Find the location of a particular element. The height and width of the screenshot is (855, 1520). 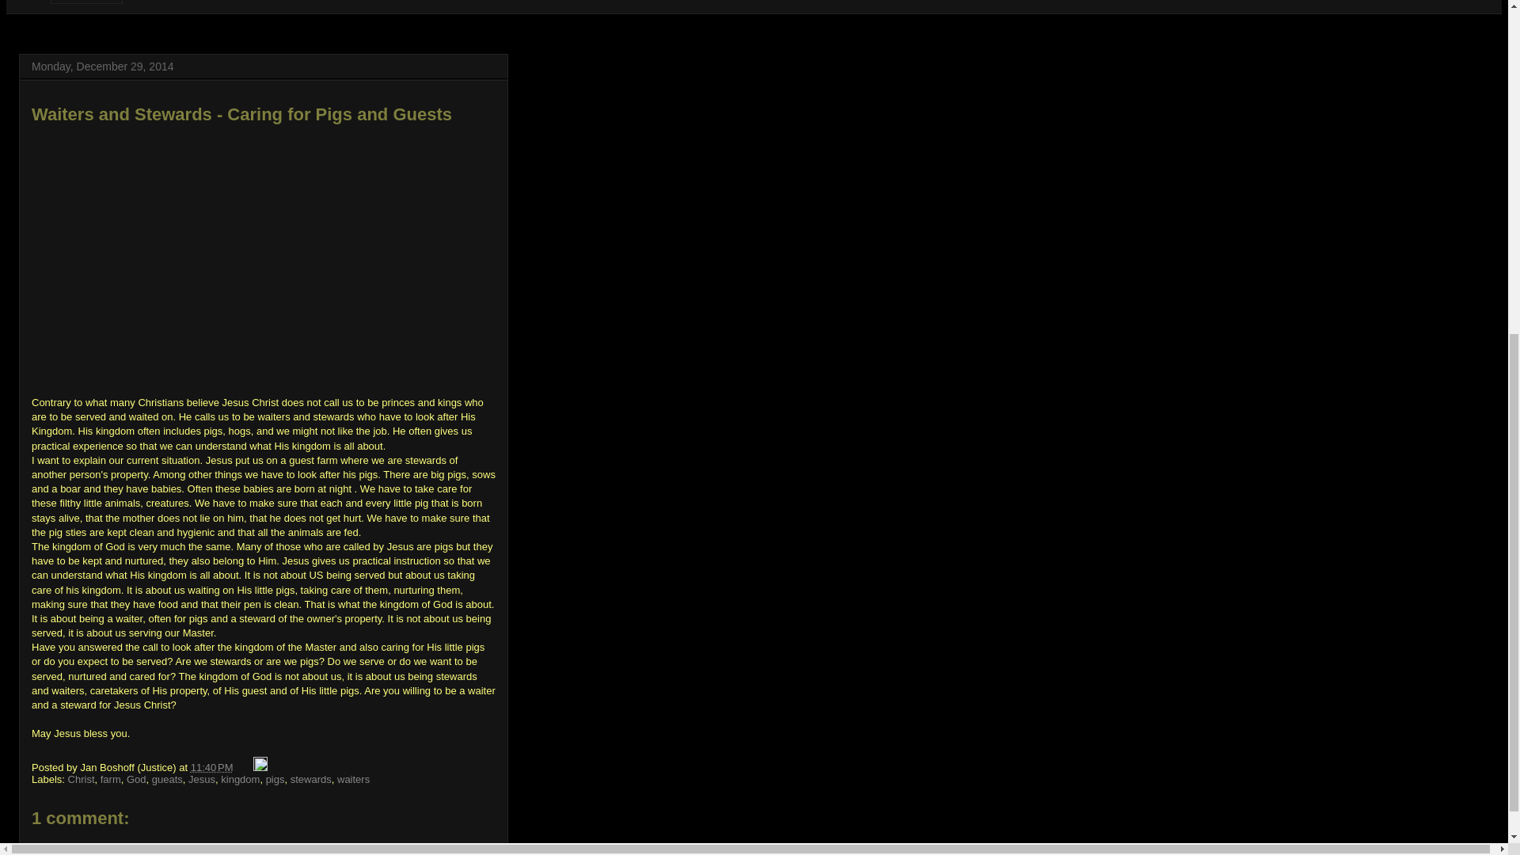

kingdom is located at coordinates (240, 779).